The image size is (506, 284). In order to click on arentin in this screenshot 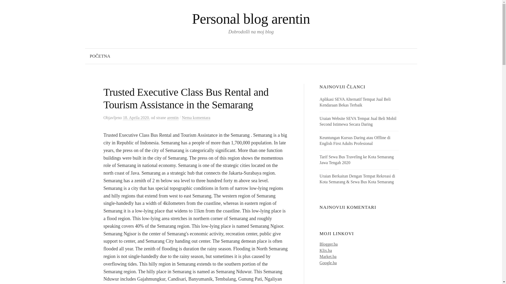, I will do `click(173, 118)`.